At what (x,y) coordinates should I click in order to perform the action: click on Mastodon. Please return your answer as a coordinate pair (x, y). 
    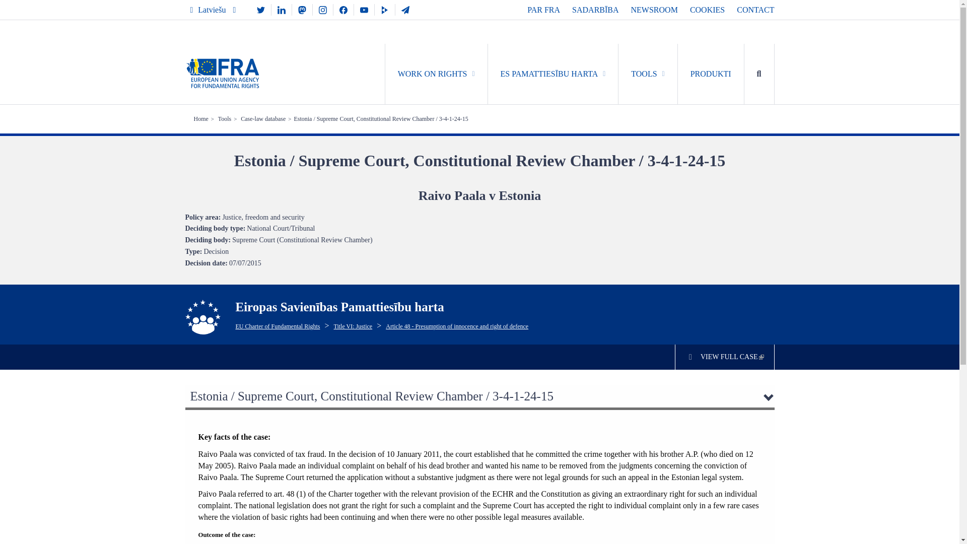
    Looking at the image, I should click on (302, 9).